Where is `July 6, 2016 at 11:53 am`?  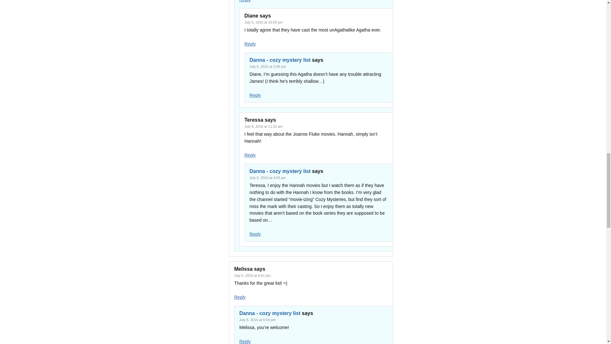 July 6, 2016 at 11:53 am is located at coordinates (263, 126).